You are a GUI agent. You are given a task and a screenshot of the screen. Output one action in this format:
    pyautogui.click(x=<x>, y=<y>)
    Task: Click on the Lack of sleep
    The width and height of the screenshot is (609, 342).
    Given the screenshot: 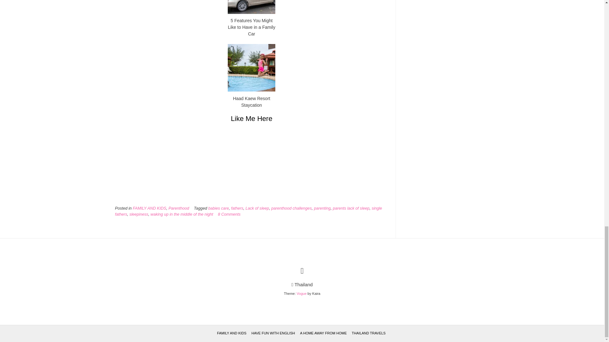 What is the action you would take?
    pyautogui.click(x=257, y=208)
    